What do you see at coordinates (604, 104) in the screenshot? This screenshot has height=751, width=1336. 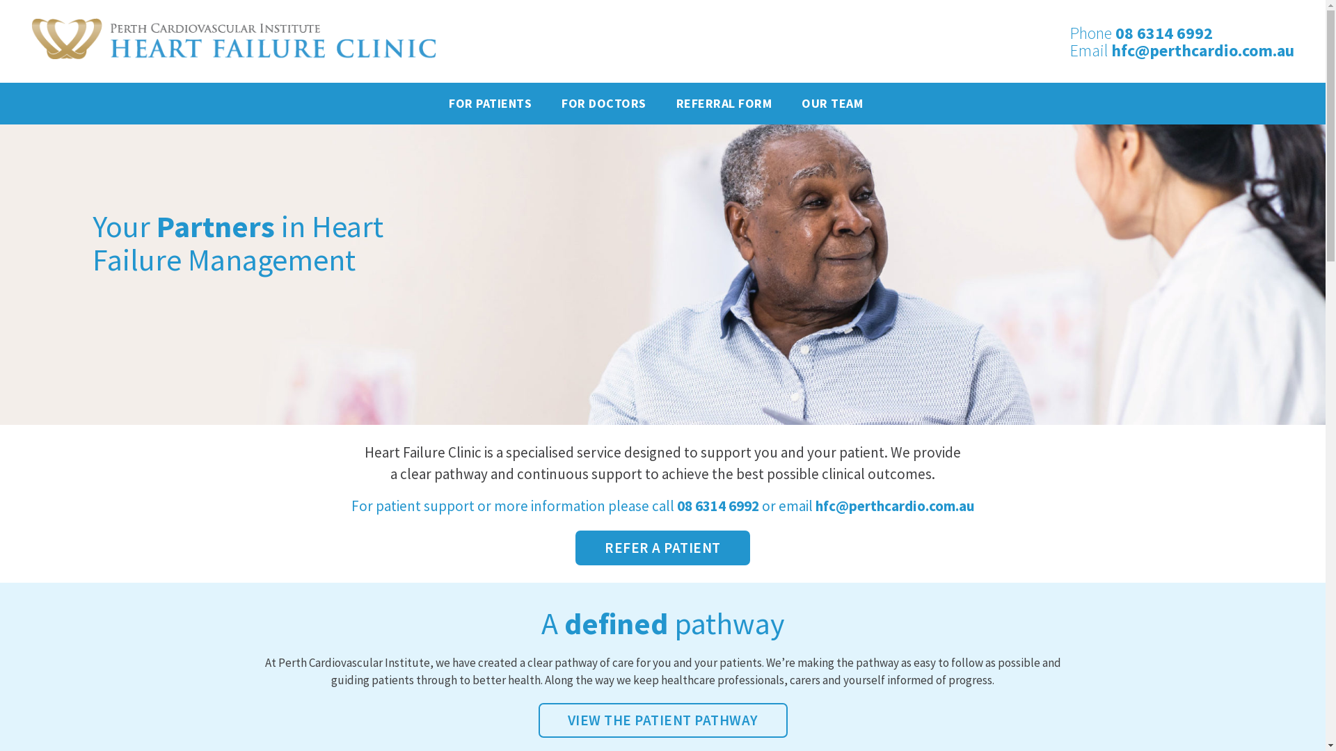 I see `FOR DOCTORS` at bounding box center [604, 104].